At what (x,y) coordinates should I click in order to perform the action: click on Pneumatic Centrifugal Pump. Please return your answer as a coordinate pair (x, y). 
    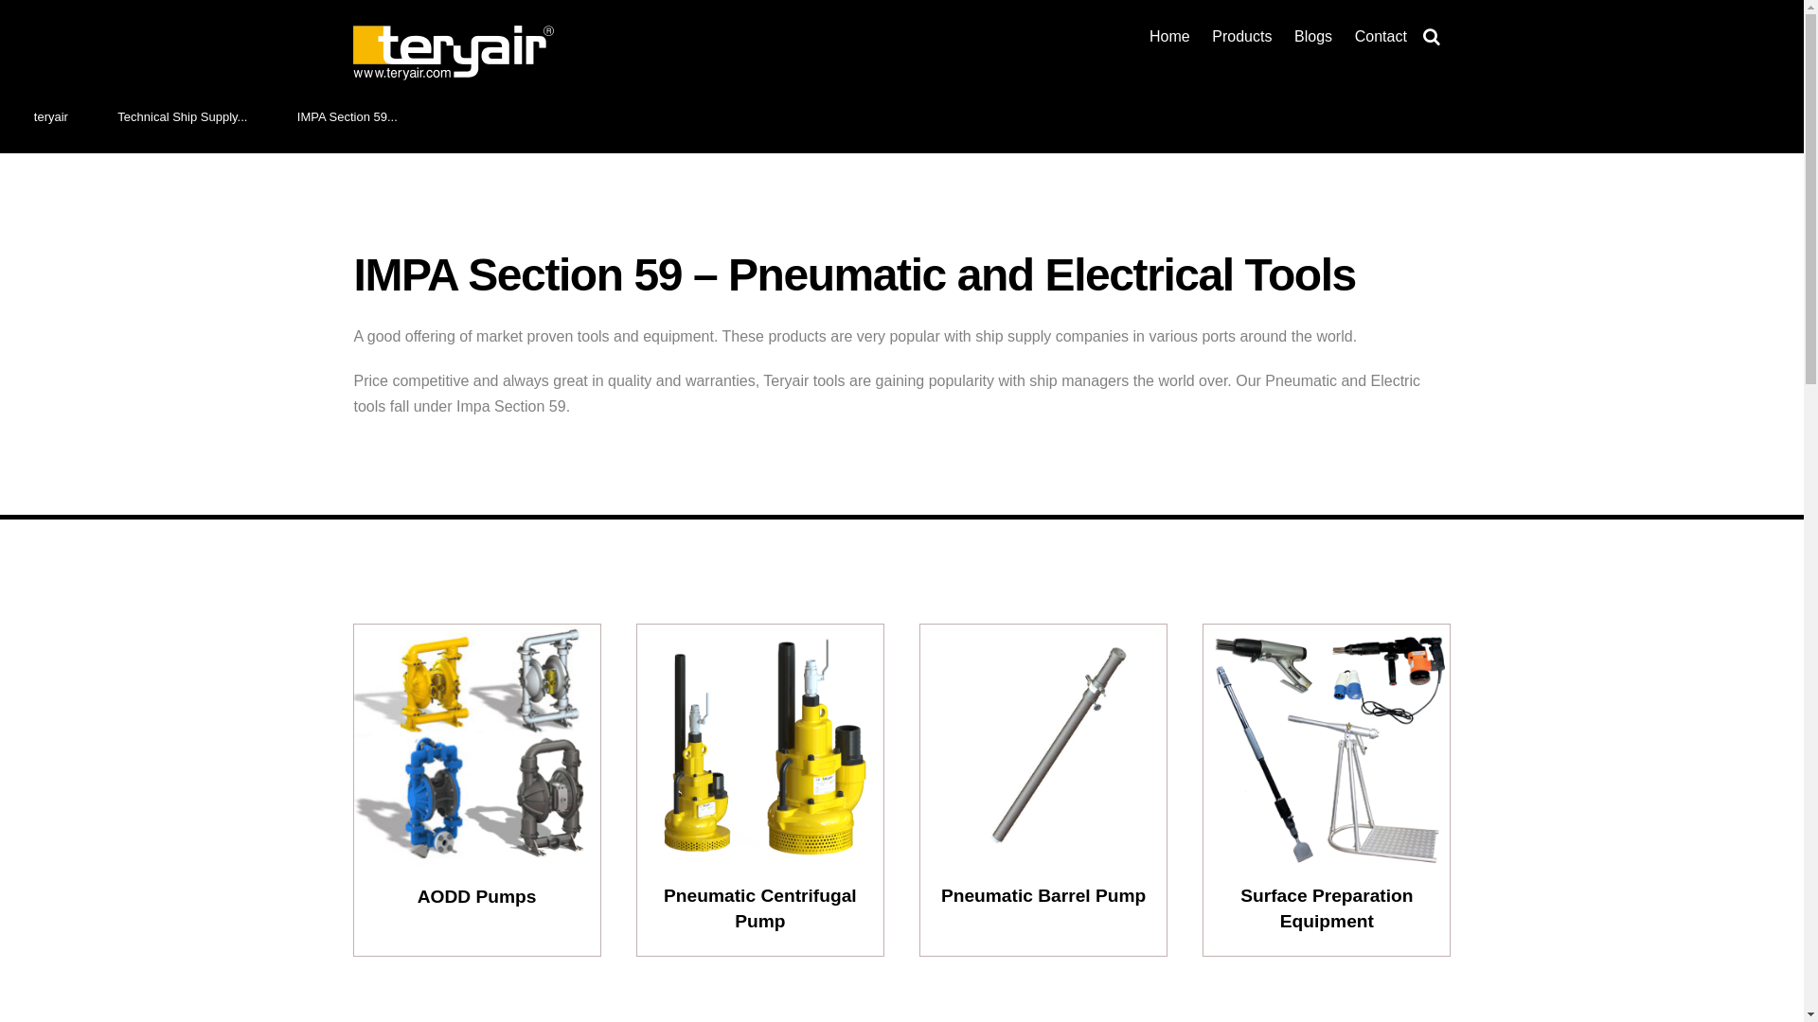
    Looking at the image, I should click on (760, 745).